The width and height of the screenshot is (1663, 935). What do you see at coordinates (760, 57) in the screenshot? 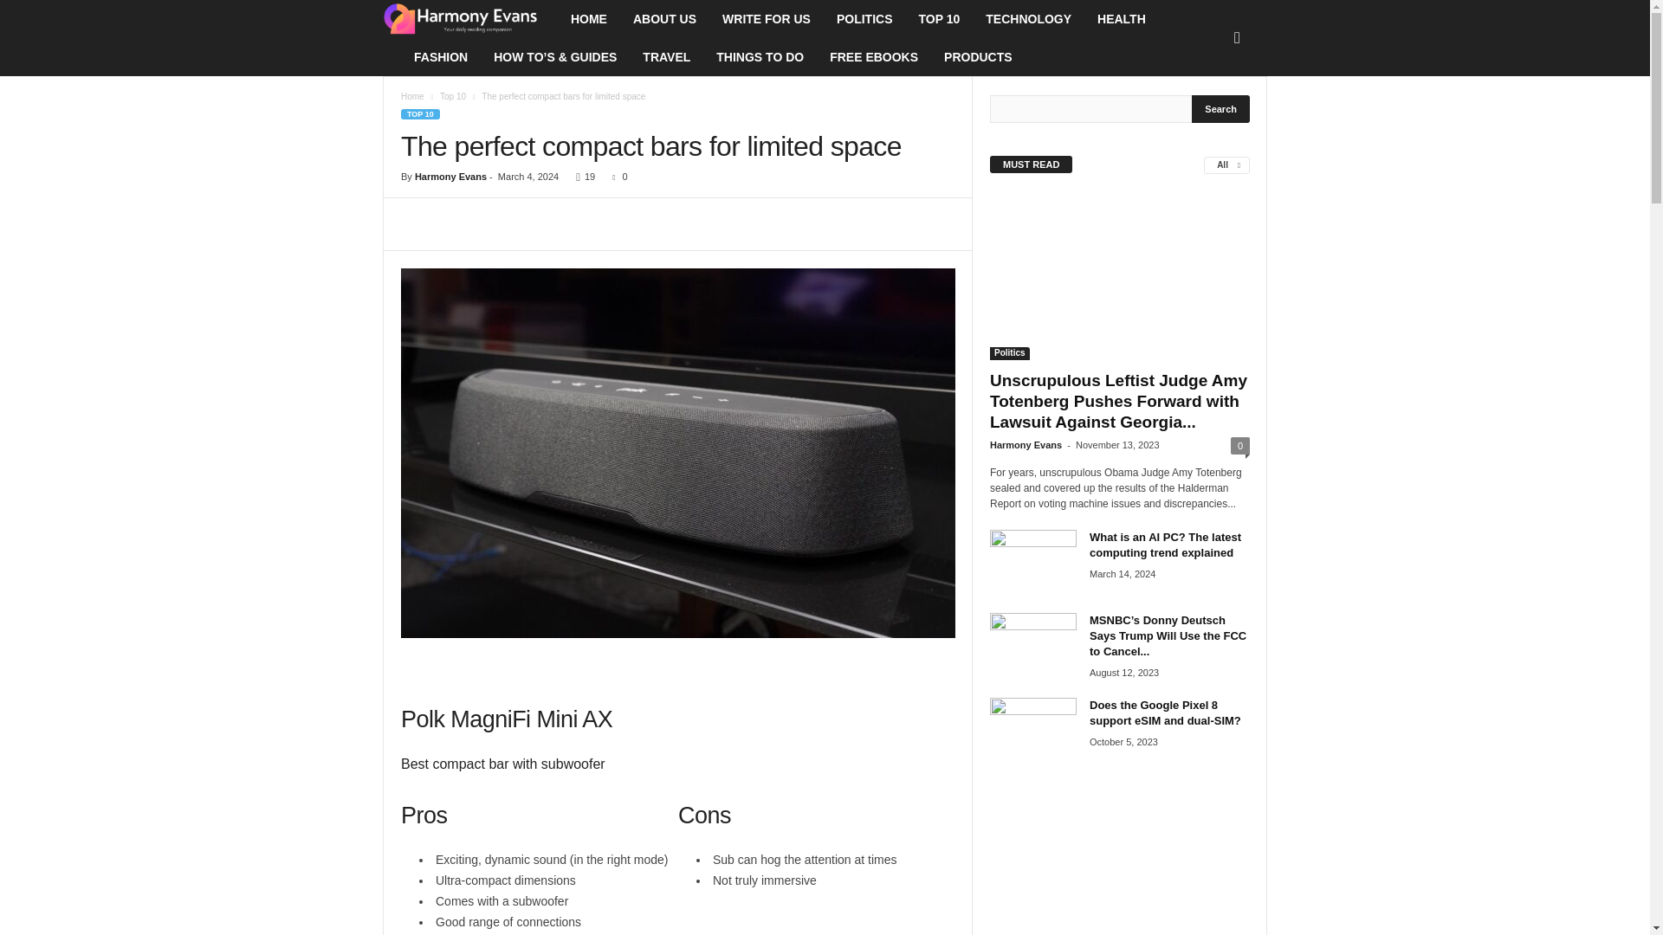
I see `THINGS TO DO` at bounding box center [760, 57].